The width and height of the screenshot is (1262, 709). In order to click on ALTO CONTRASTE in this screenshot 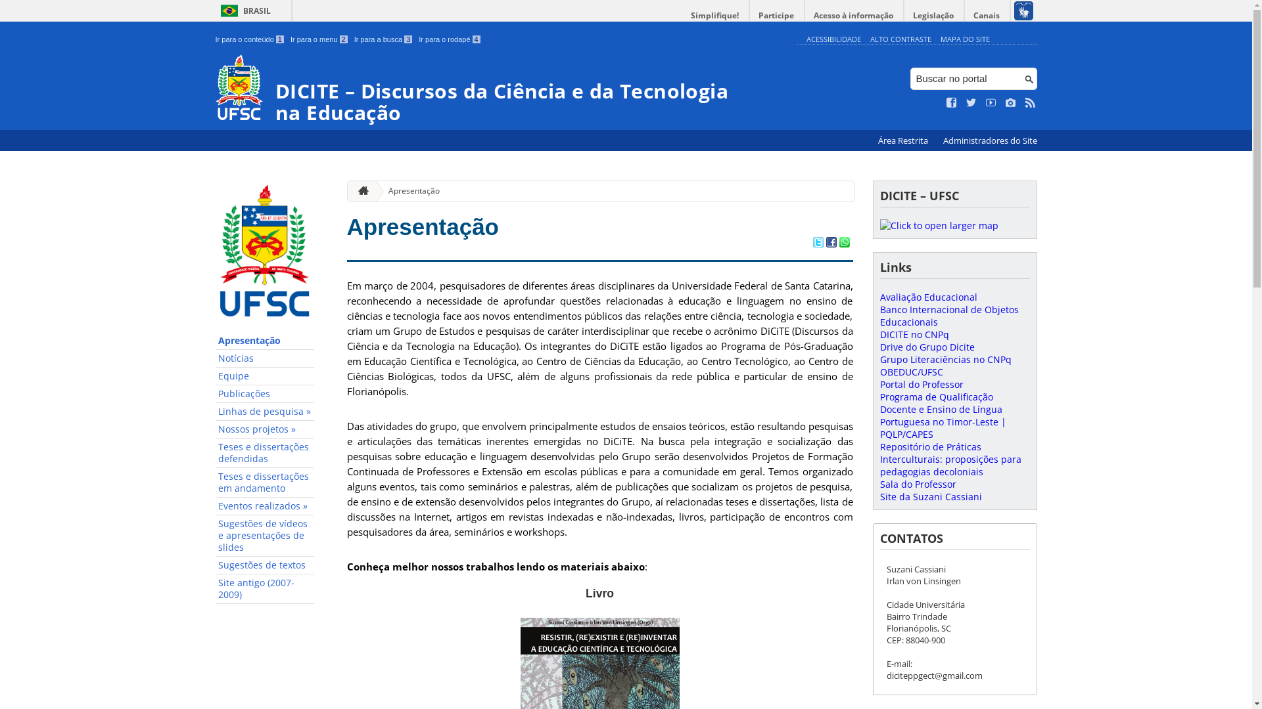, I will do `click(900, 39)`.